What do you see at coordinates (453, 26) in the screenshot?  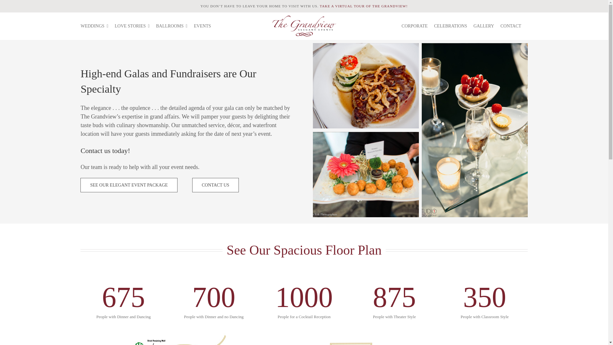 I see `CELEBRATIONS` at bounding box center [453, 26].